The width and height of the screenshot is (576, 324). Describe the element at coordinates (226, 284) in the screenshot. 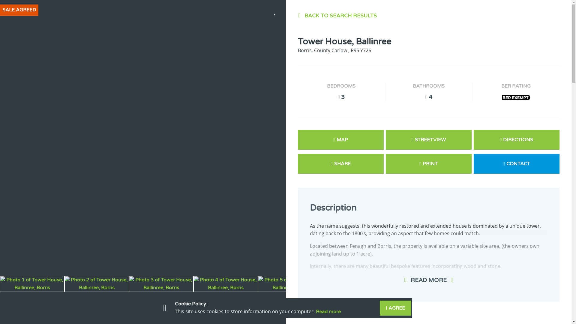

I see `Photo 4 of Tower House, Ballinree, Borris` at that location.